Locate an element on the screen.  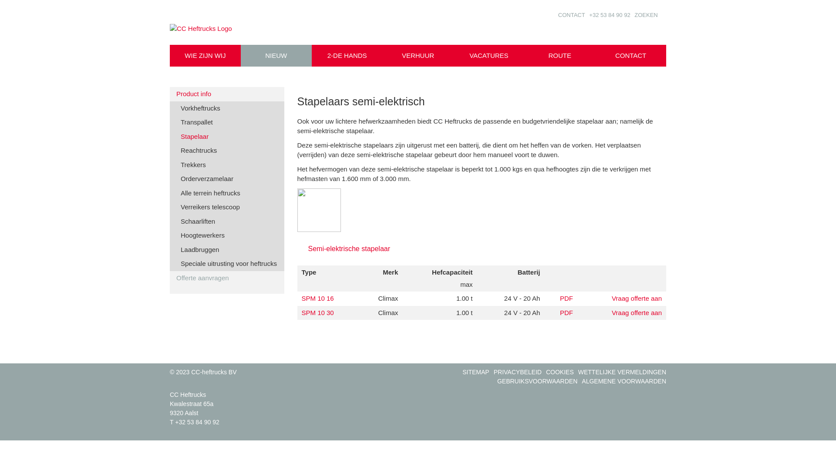
Trekkers is located at coordinates (229, 164).